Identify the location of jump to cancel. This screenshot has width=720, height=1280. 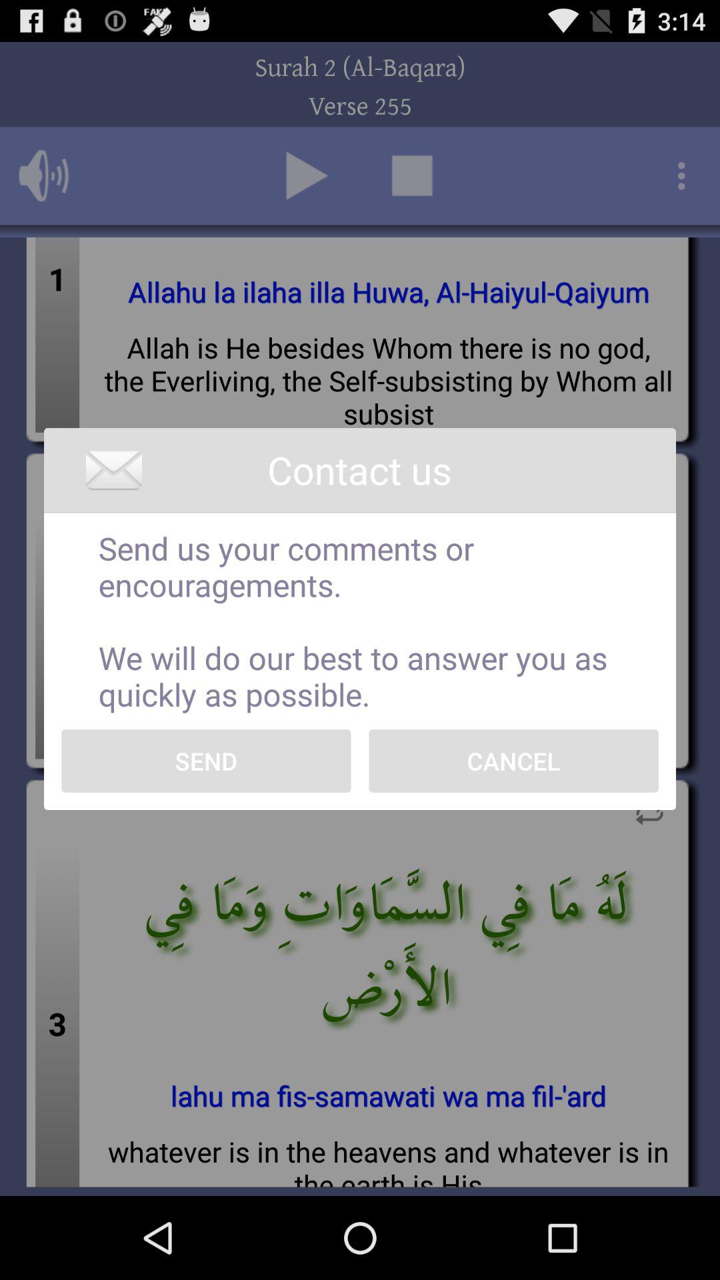
(513, 761).